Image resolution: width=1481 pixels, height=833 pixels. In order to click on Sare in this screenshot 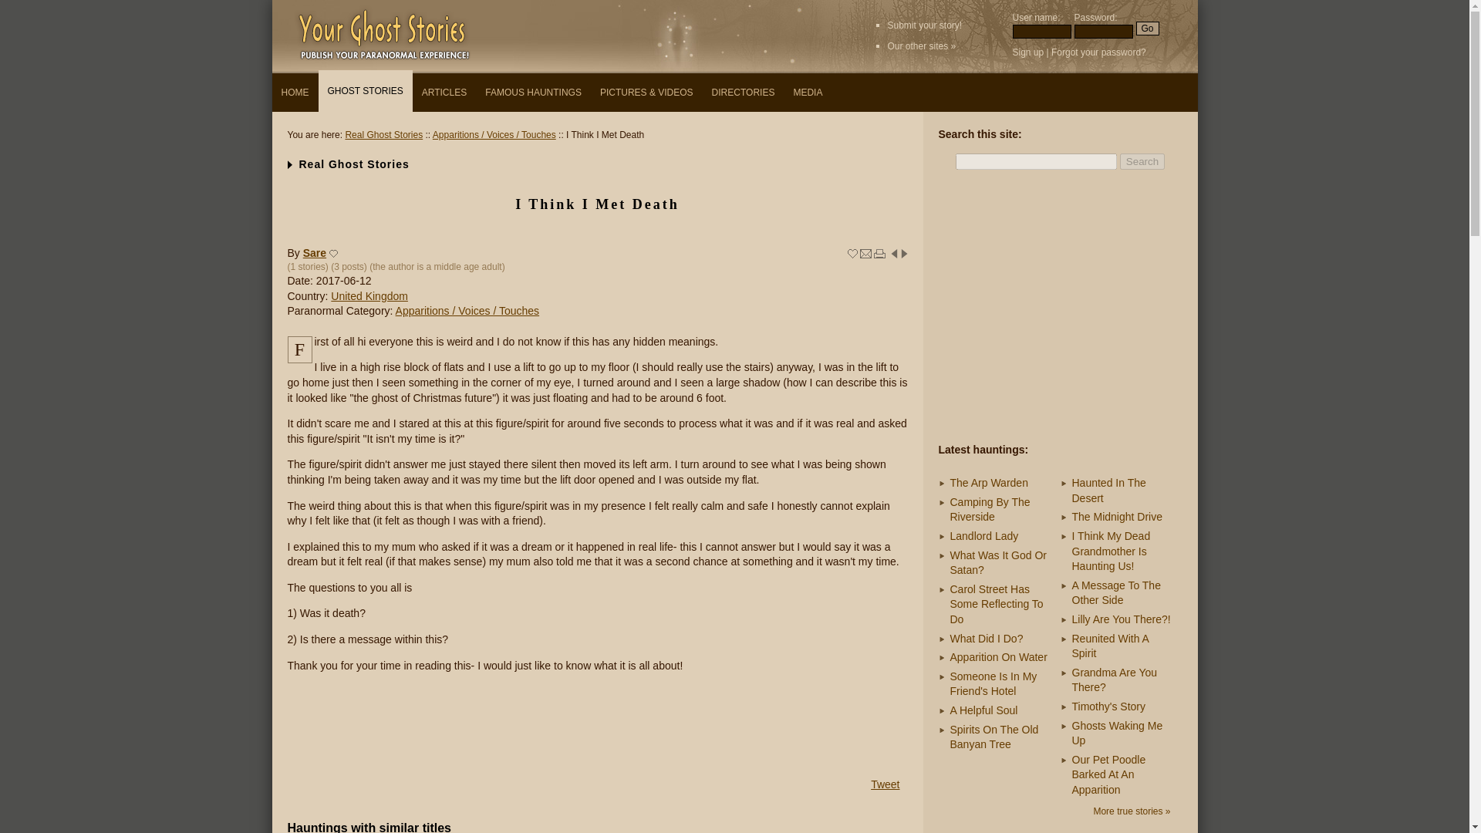, I will do `click(315, 252)`.